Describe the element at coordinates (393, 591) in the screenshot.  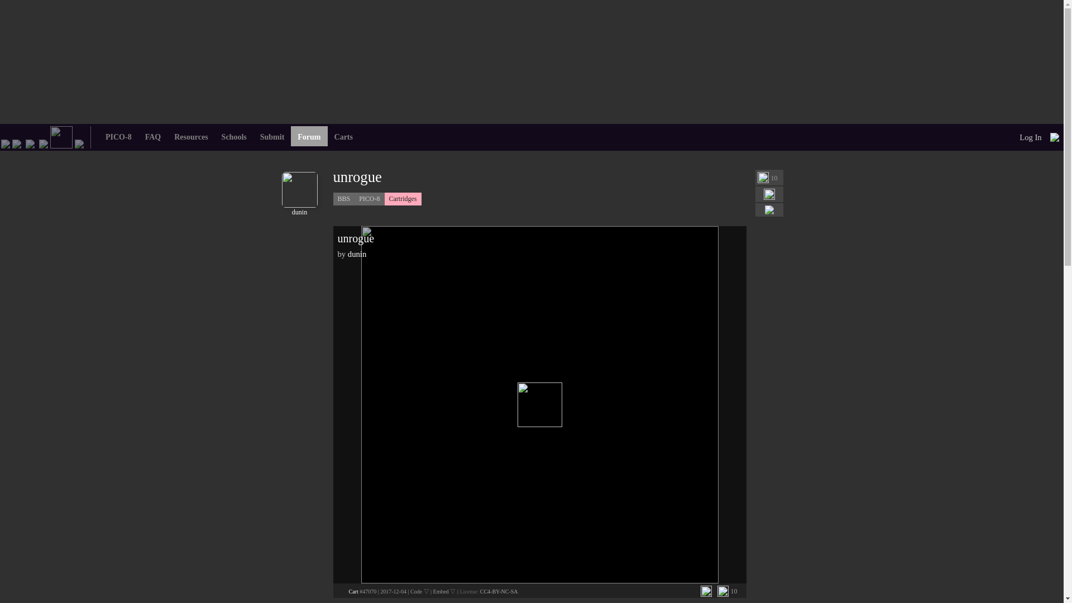
I see `2017-12-04 22:34:17` at that location.